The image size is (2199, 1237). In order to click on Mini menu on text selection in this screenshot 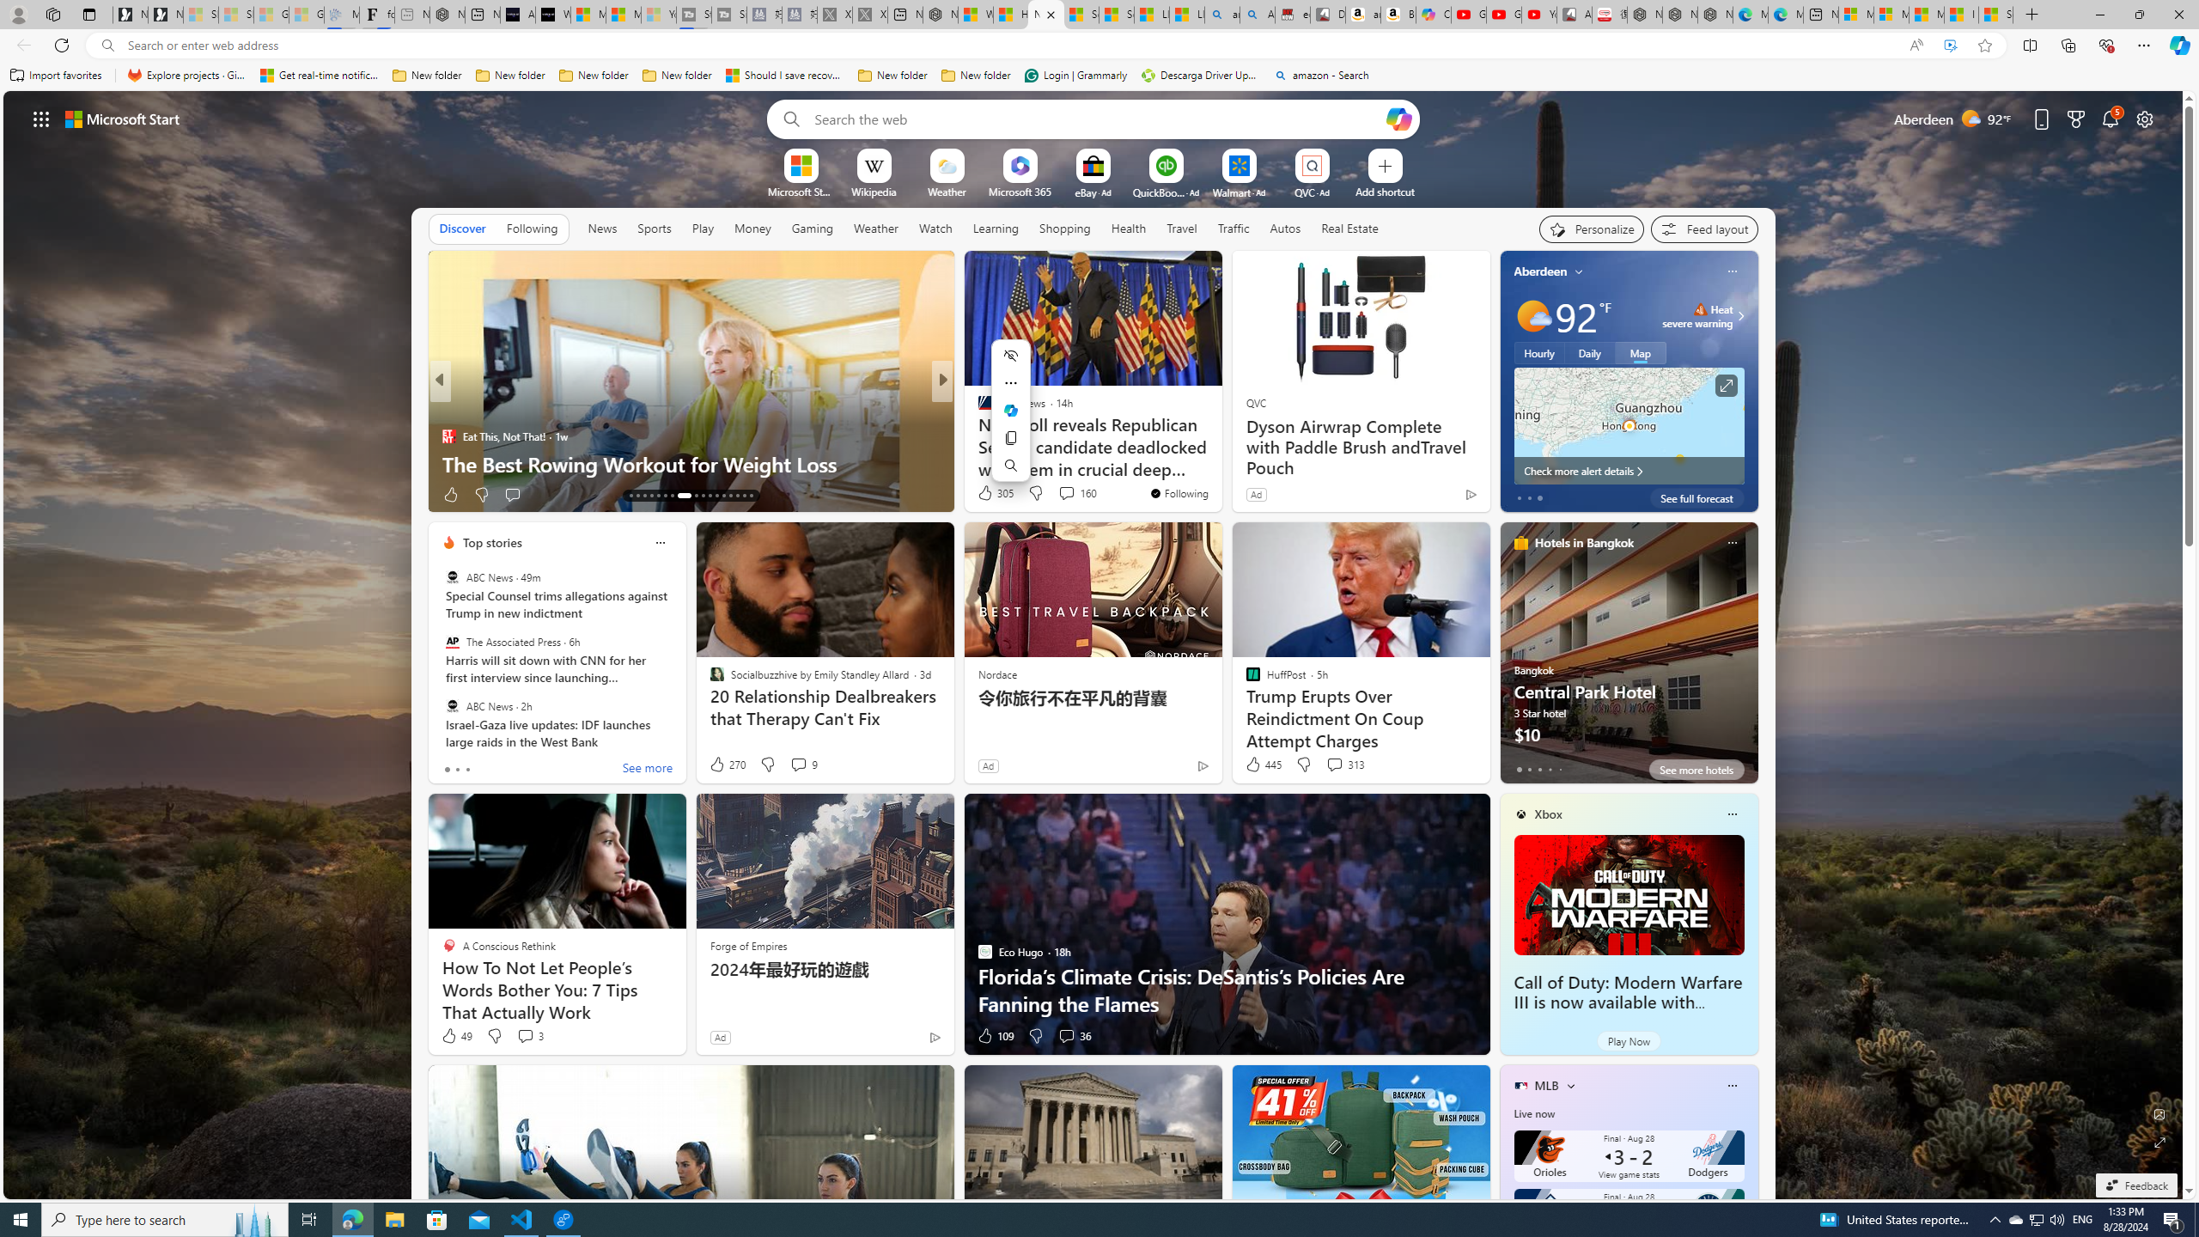, I will do `click(1010, 411)`.